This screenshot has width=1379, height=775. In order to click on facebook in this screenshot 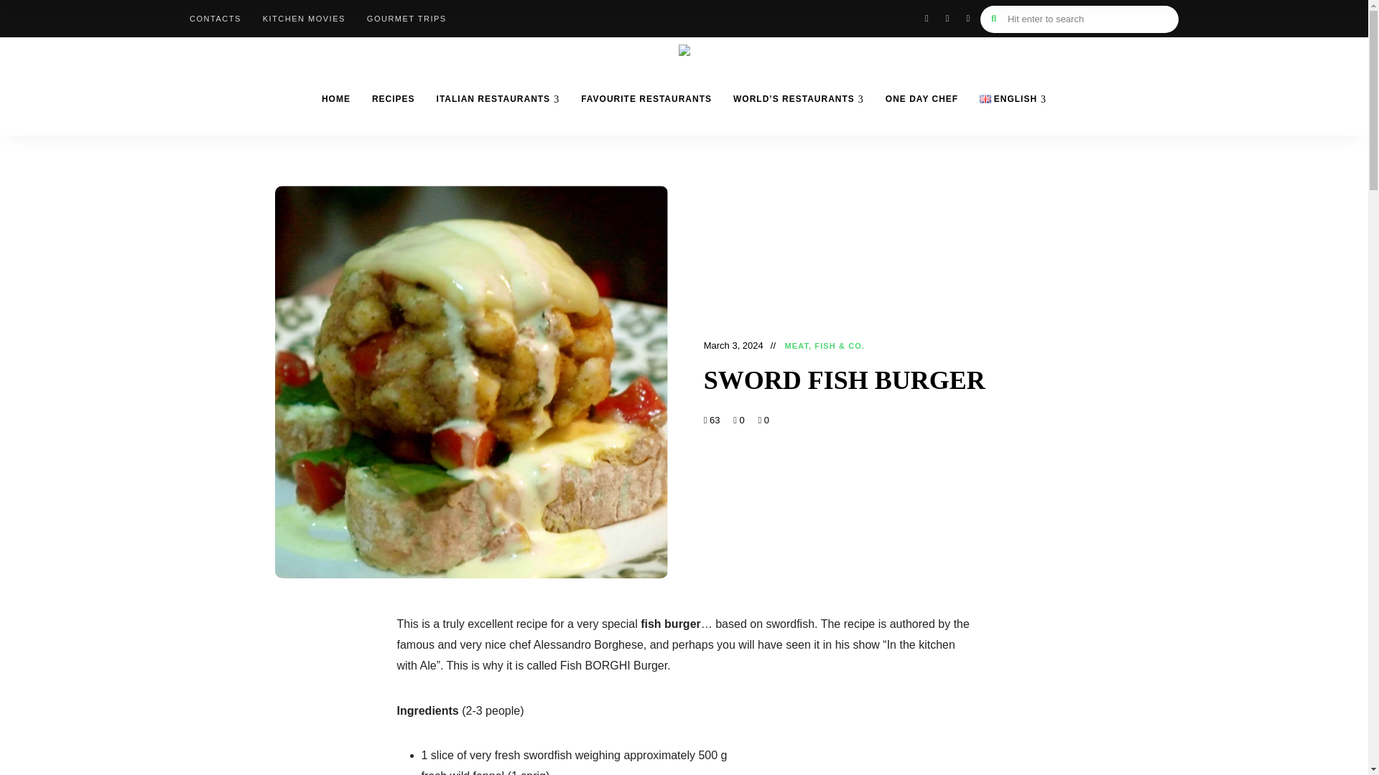, I will do `click(927, 18)`.